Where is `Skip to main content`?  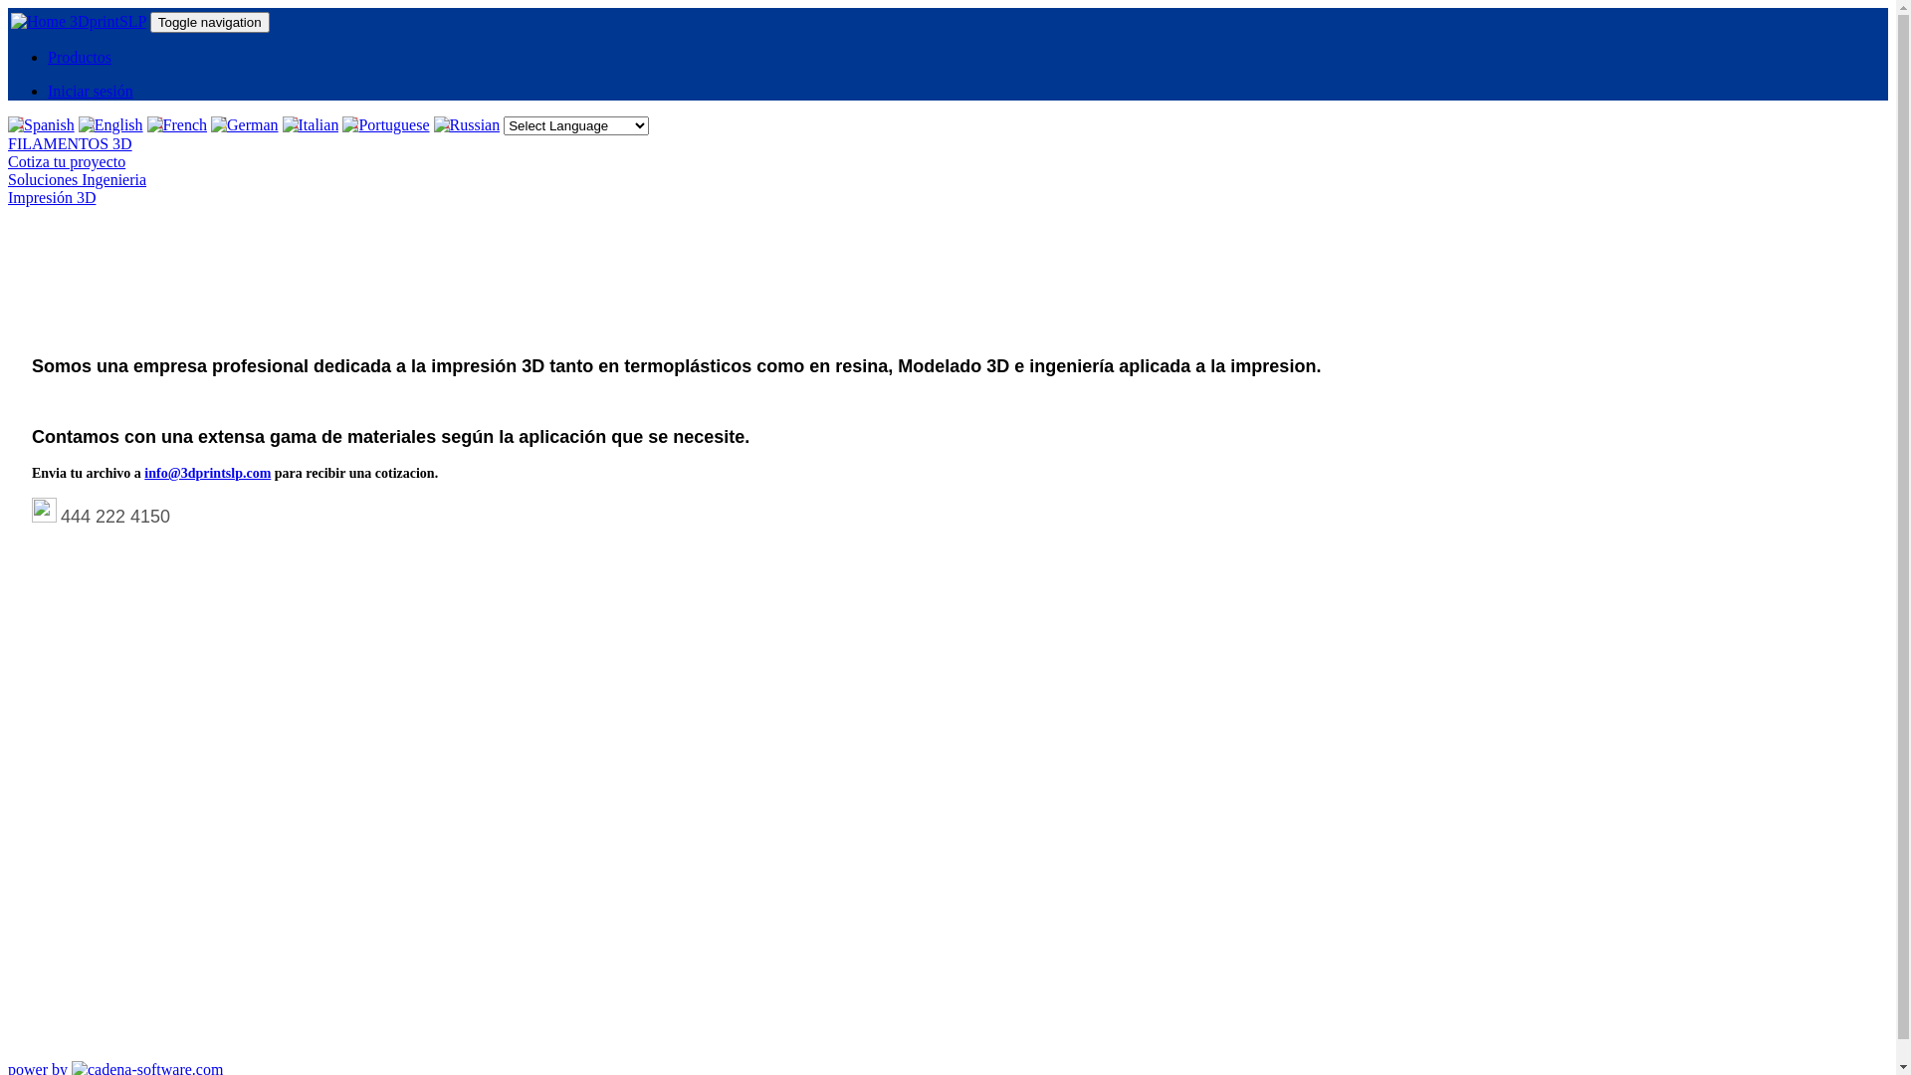
Skip to main content is located at coordinates (74, 8).